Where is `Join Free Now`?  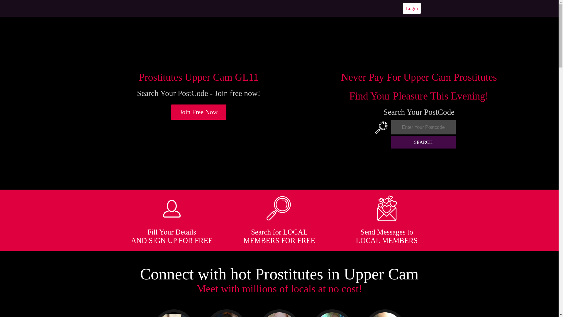 Join Free Now is located at coordinates (199, 112).